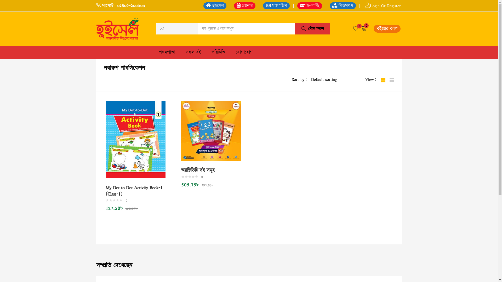 This screenshot has width=502, height=282. What do you see at coordinates (383, 6) in the screenshot?
I see `Login Or Register` at bounding box center [383, 6].